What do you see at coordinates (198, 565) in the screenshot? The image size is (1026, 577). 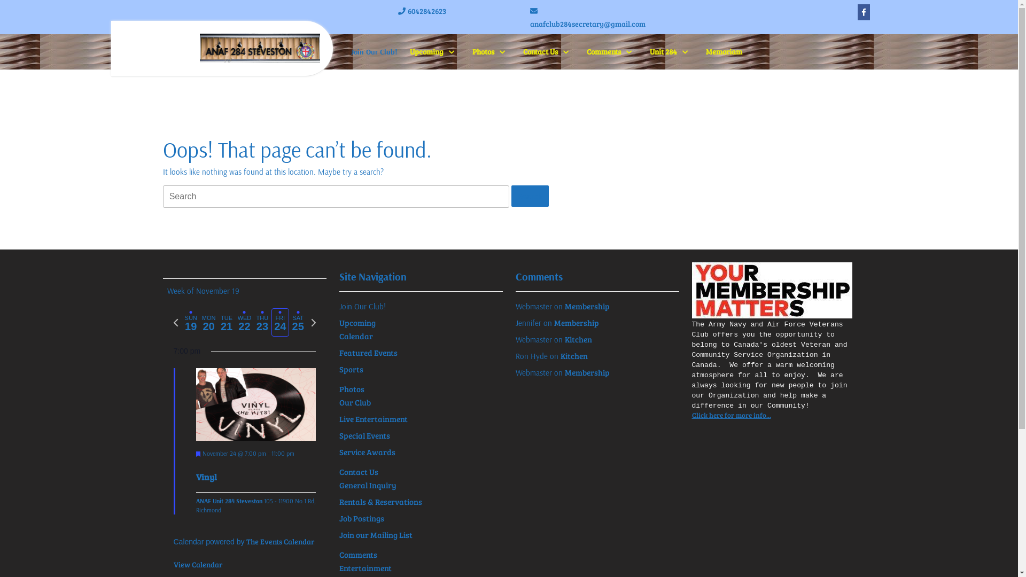 I see `View Calendar` at bounding box center [198, 565].